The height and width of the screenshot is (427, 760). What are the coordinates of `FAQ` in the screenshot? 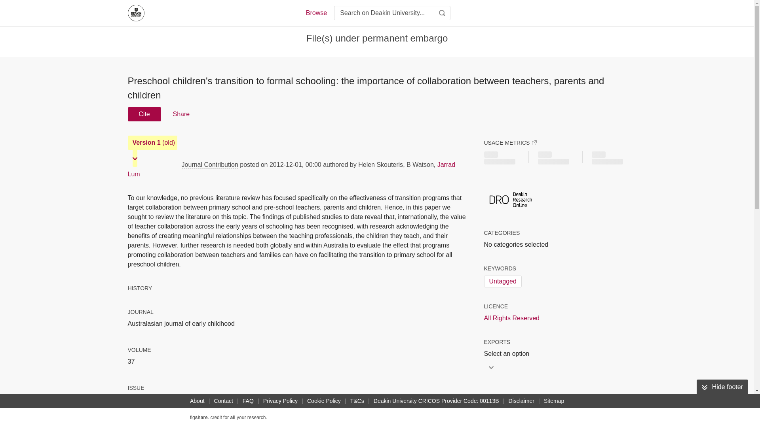 It's located at (248, 401).